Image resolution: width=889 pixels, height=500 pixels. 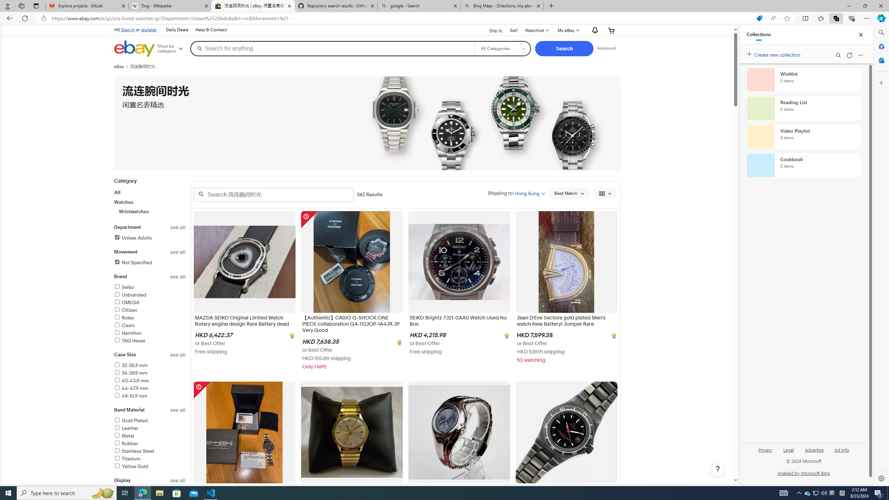 I want to click on Gold Plated, so click(x=131, y=420).